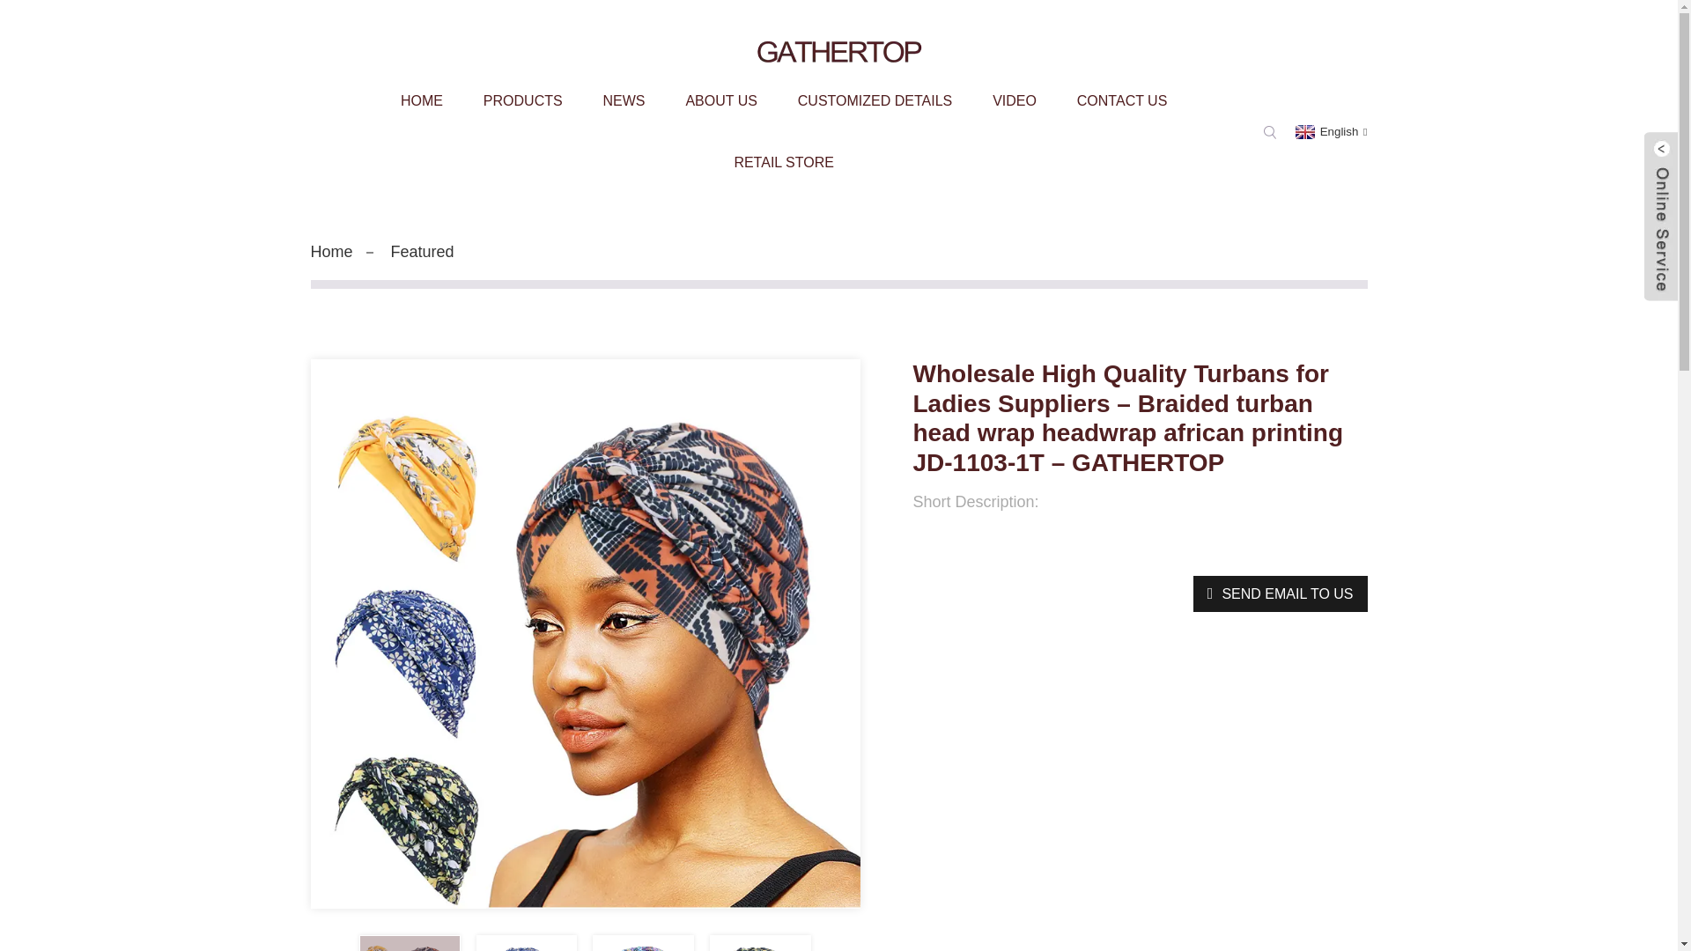 The image size is (1691, 951). What do you see at coordinates (523, 100) in the screenshot?
I see `PRODUCTS` at bounding box center [523, 100].